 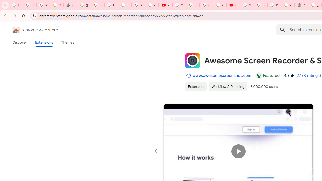 I want to click on Item media 1 video, so click(x=238, y=151).